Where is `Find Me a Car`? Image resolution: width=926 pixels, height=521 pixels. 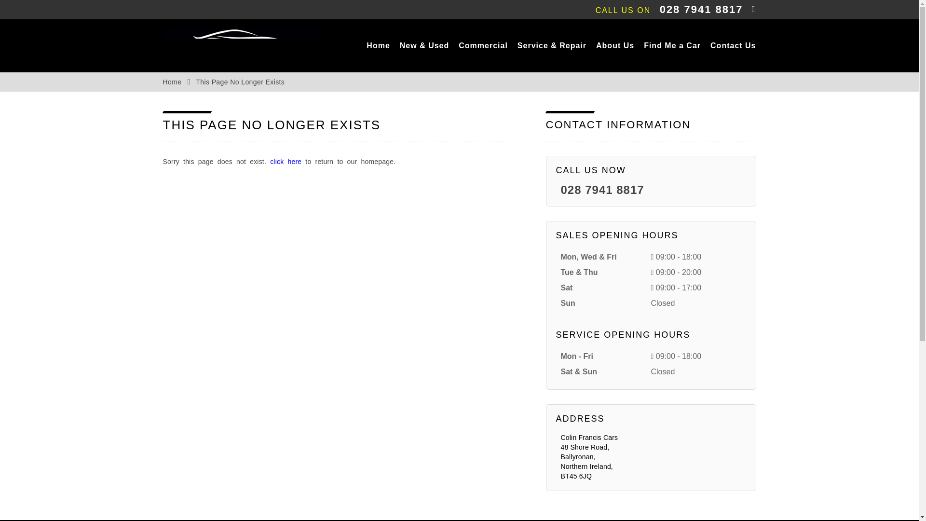
Find Me a Car is located at coordinates (672, 45).